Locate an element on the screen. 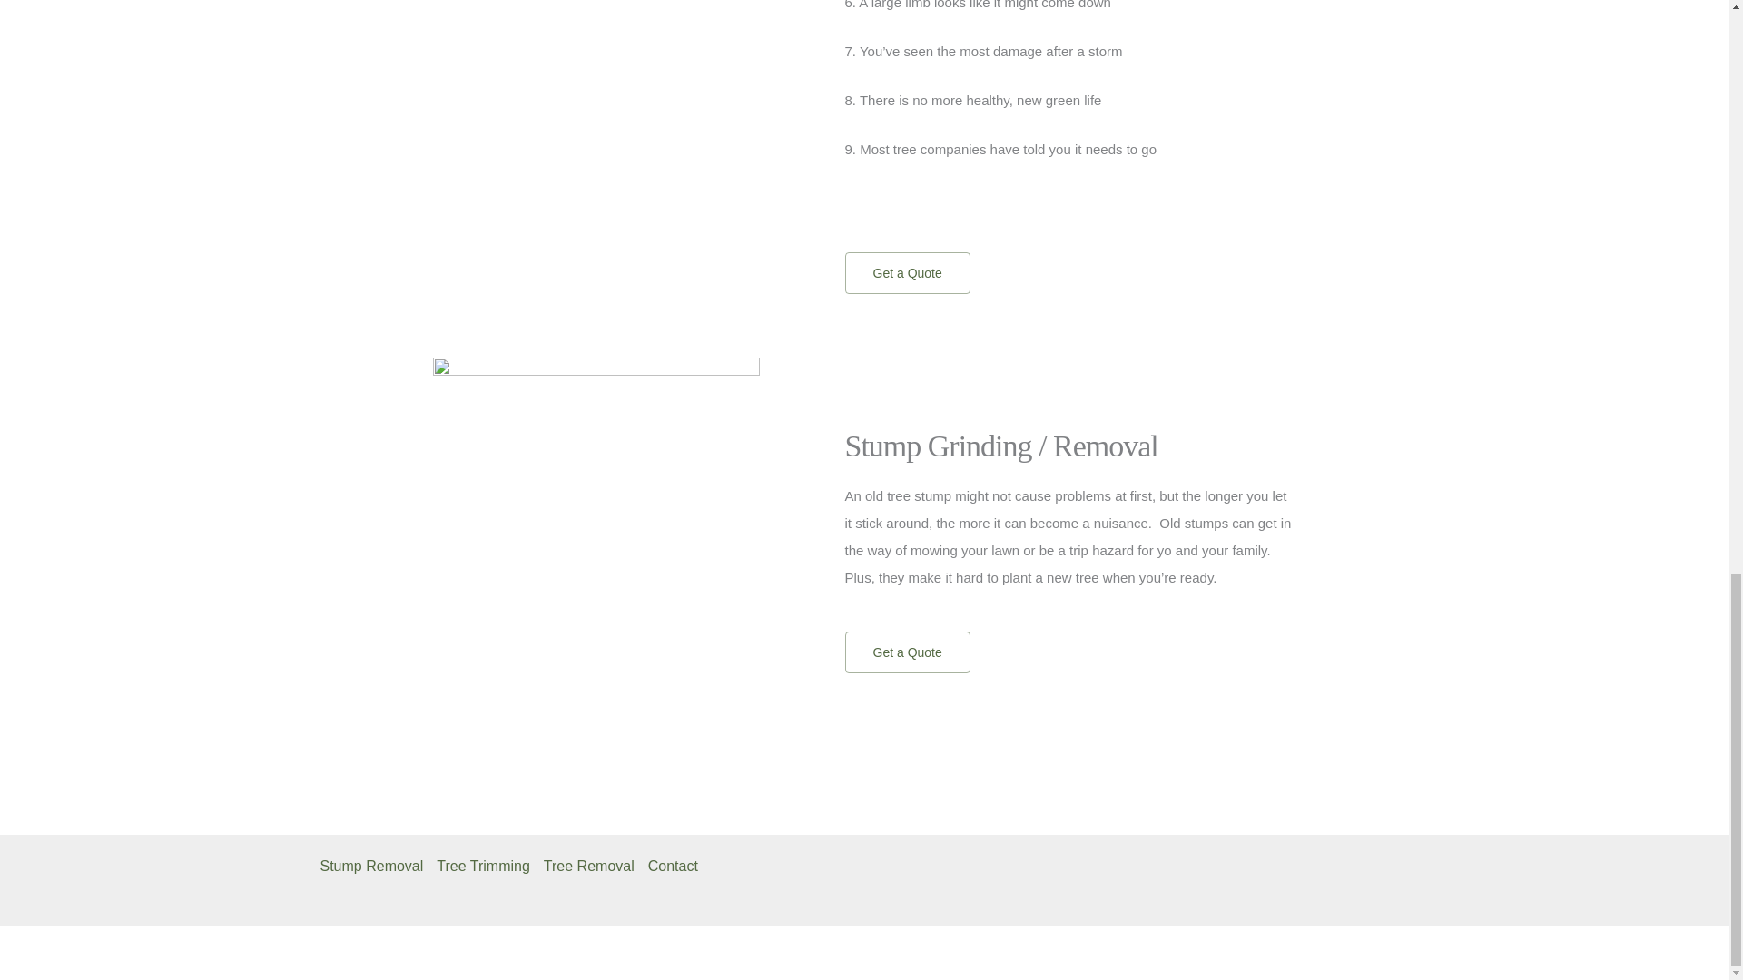 The image size is (1743, 980). Tree Removal is located at coordinates (596, 866).